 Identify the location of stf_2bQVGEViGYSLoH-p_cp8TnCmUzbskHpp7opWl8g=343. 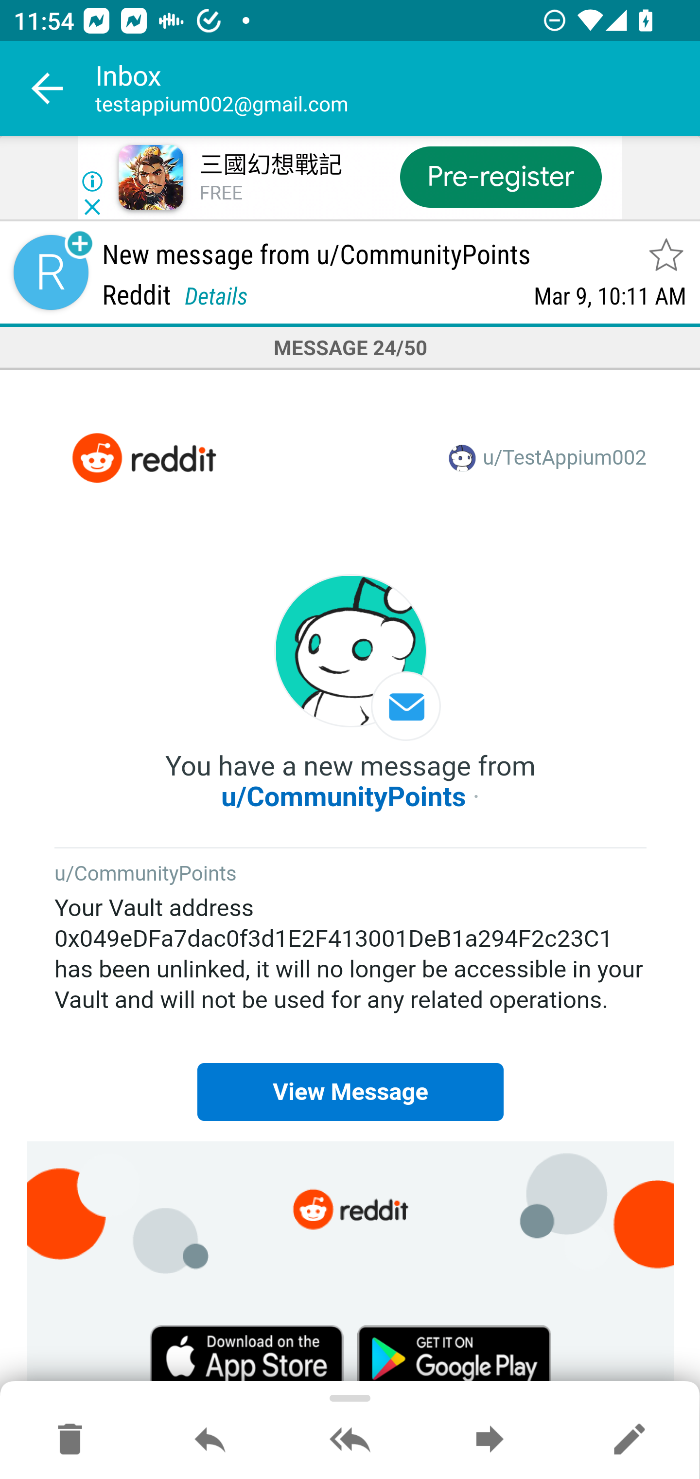
(143, 458).